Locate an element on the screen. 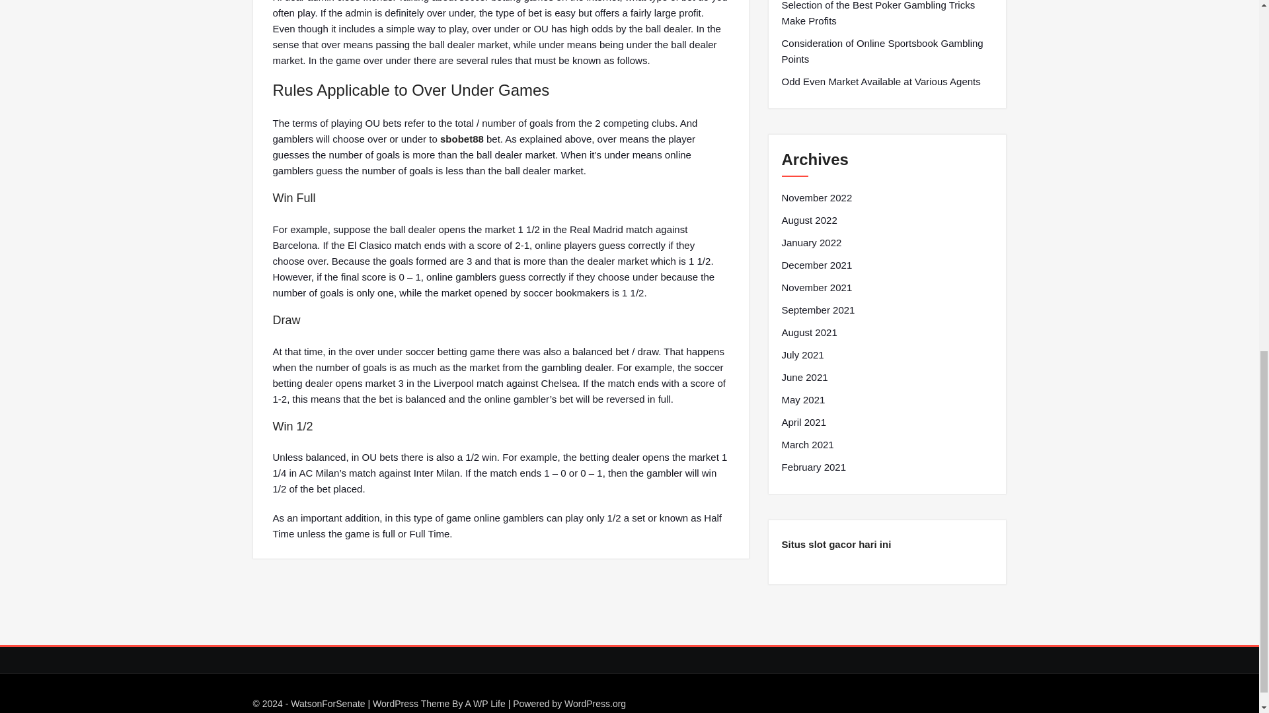 The height and width of the screenshot is (713, 1269). sbobet88 is located at coordinates (461, 139).